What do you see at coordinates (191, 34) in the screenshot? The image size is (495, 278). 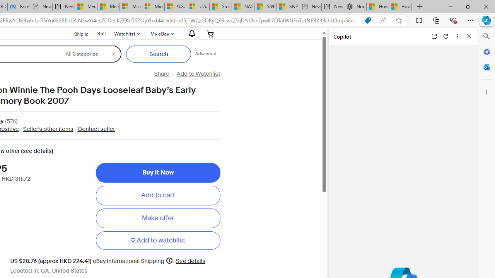 I see `AutomationID: gh-eb-Alerts` at bounding box center [191, 34].